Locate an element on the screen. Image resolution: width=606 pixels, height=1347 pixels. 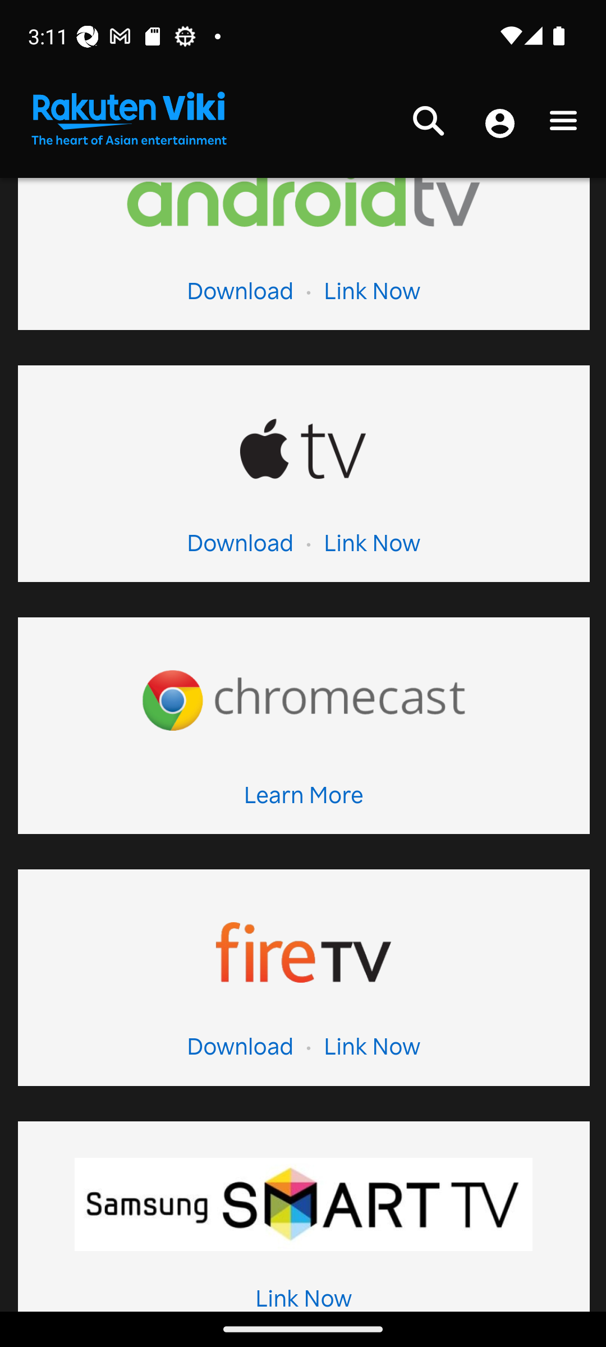
Go to homepage Rakuten Viki is located at coordinates (128, 119).